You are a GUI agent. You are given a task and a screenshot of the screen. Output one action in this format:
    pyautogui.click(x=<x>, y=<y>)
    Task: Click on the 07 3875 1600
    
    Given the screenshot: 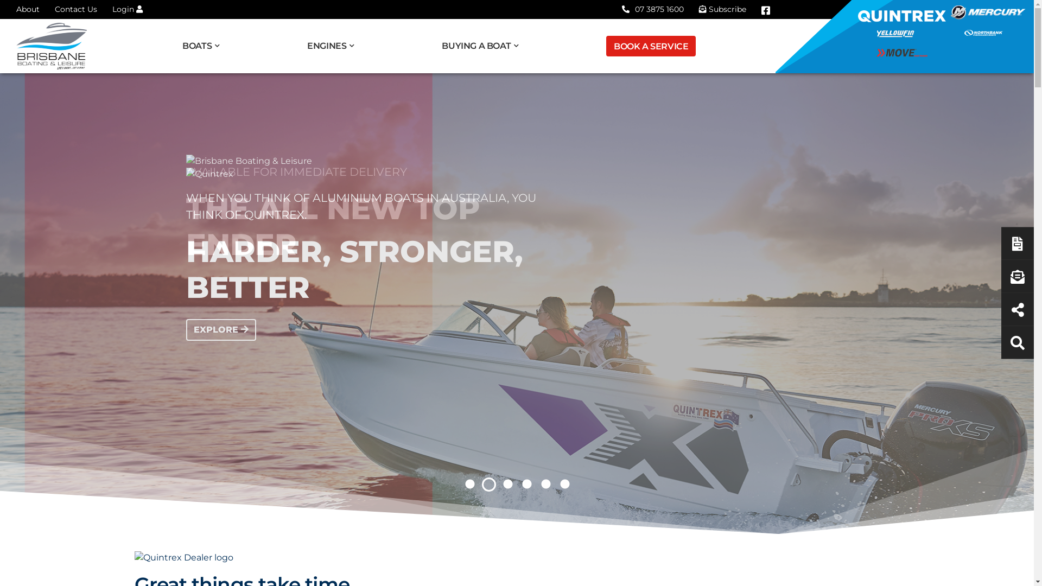 What is the action you would take?
    pyautogui.click(x=653, y=9)
    